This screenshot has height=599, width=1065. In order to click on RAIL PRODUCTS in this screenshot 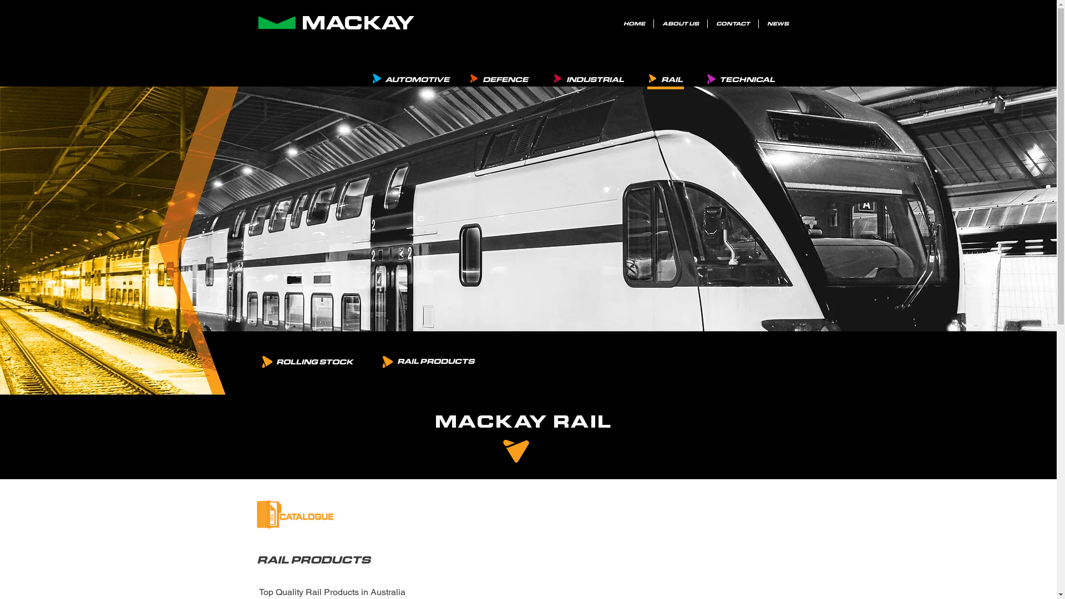, I will do `click(435, 362)`.